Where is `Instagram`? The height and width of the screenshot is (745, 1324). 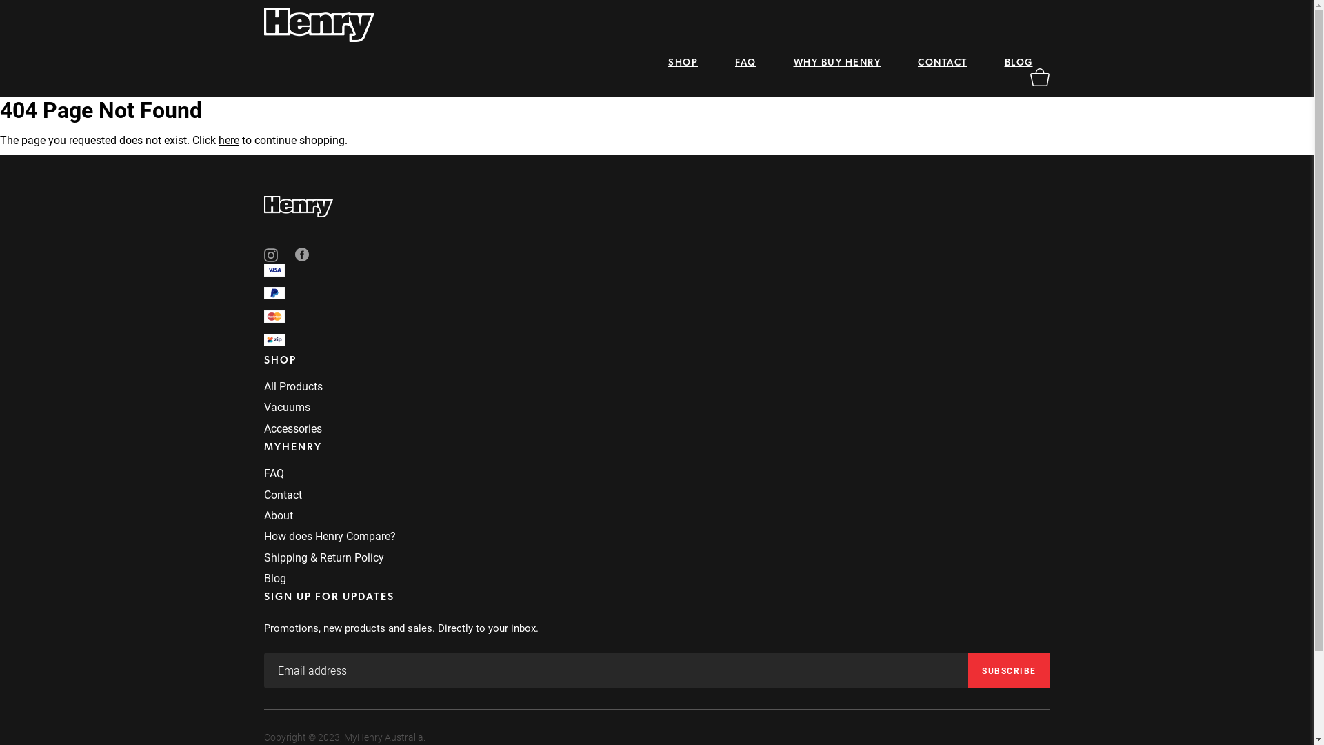 Instagram is located at coordinates (270, 254).